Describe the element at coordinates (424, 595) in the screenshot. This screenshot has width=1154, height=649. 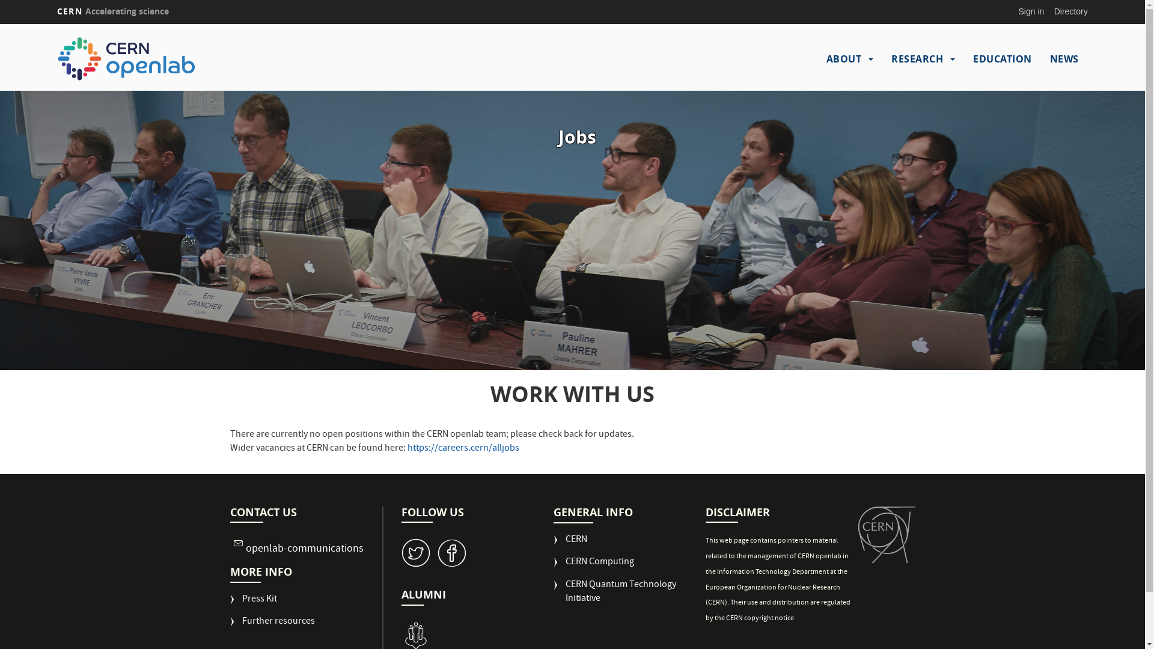
I see `ALUMNI` at that location.